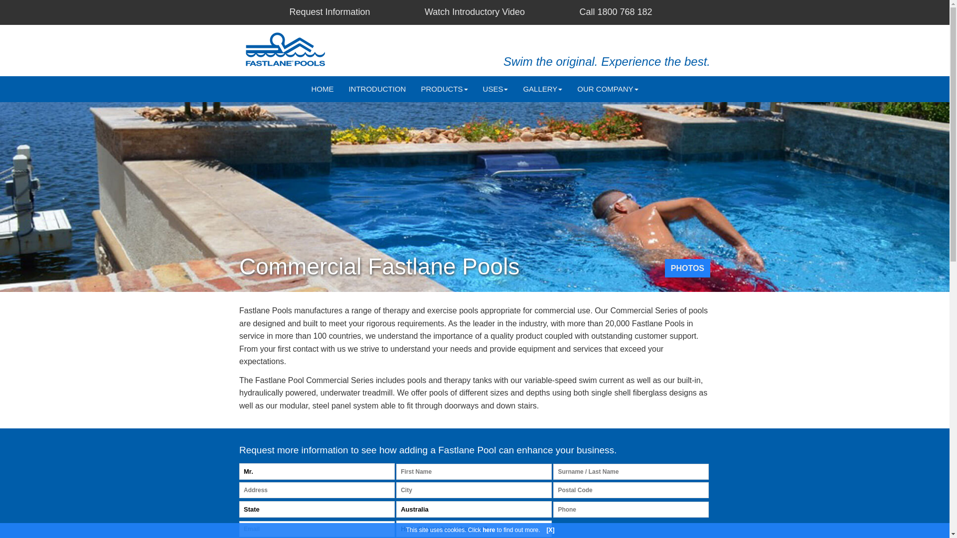 The image size is (957, 538). I want to click on OUR COMPANY, so click(608, 89).